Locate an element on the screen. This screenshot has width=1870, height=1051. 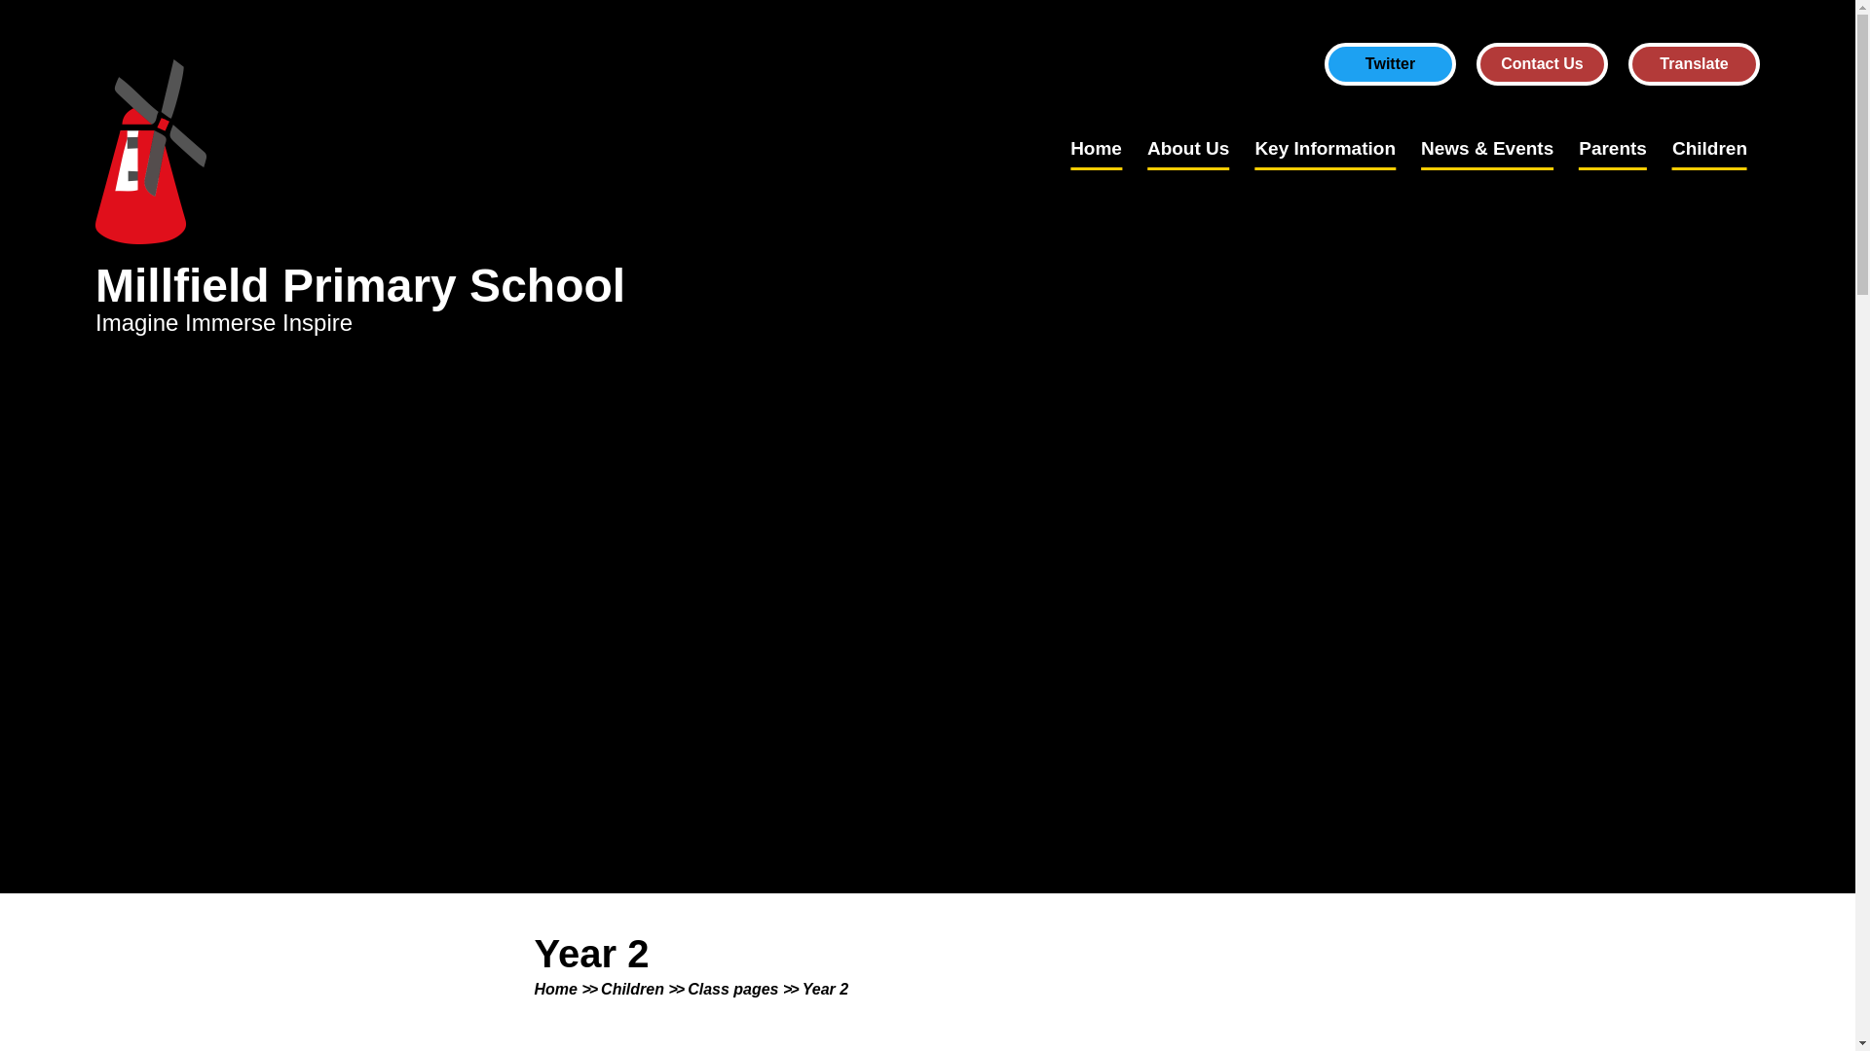
Home is located at coordinates (1095, 148).